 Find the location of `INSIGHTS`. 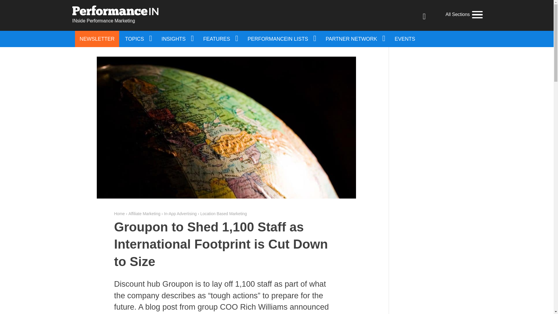

INSIGHTS is located at coordinates (177, 39).